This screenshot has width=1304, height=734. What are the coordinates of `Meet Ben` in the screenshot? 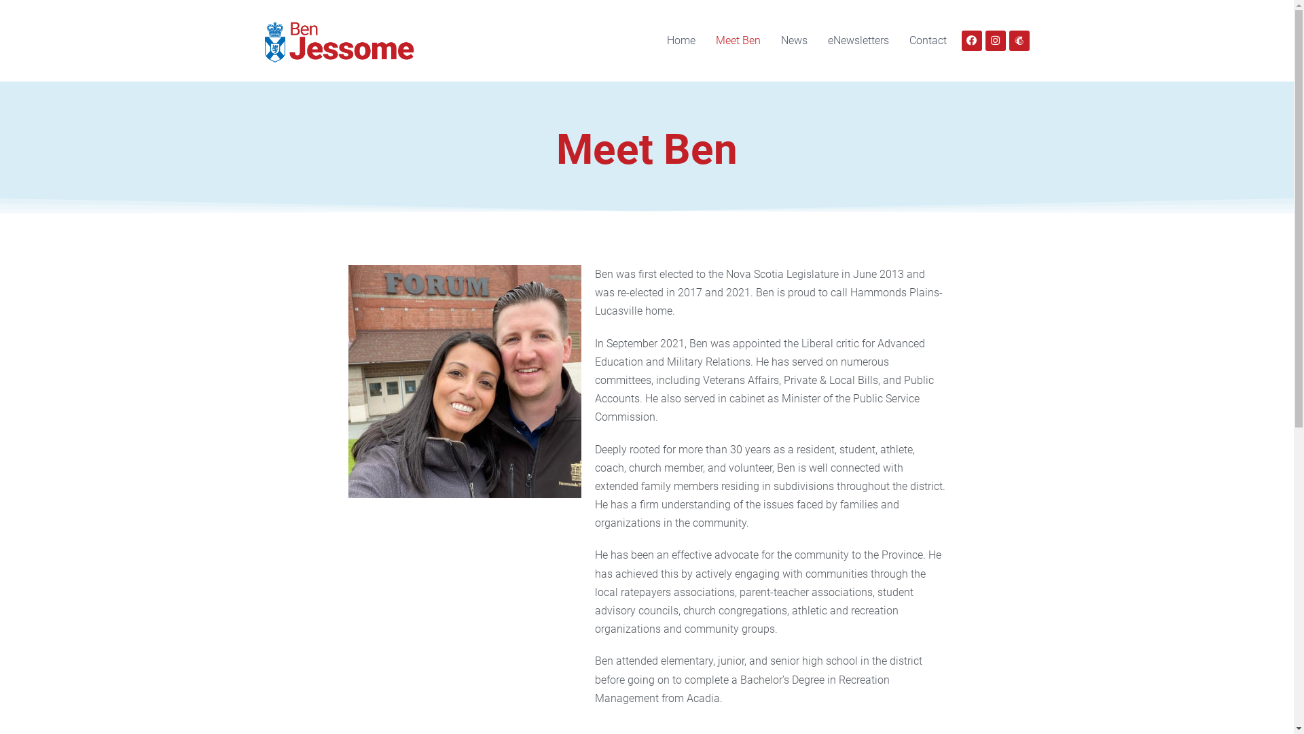 It's located at (738, 41).